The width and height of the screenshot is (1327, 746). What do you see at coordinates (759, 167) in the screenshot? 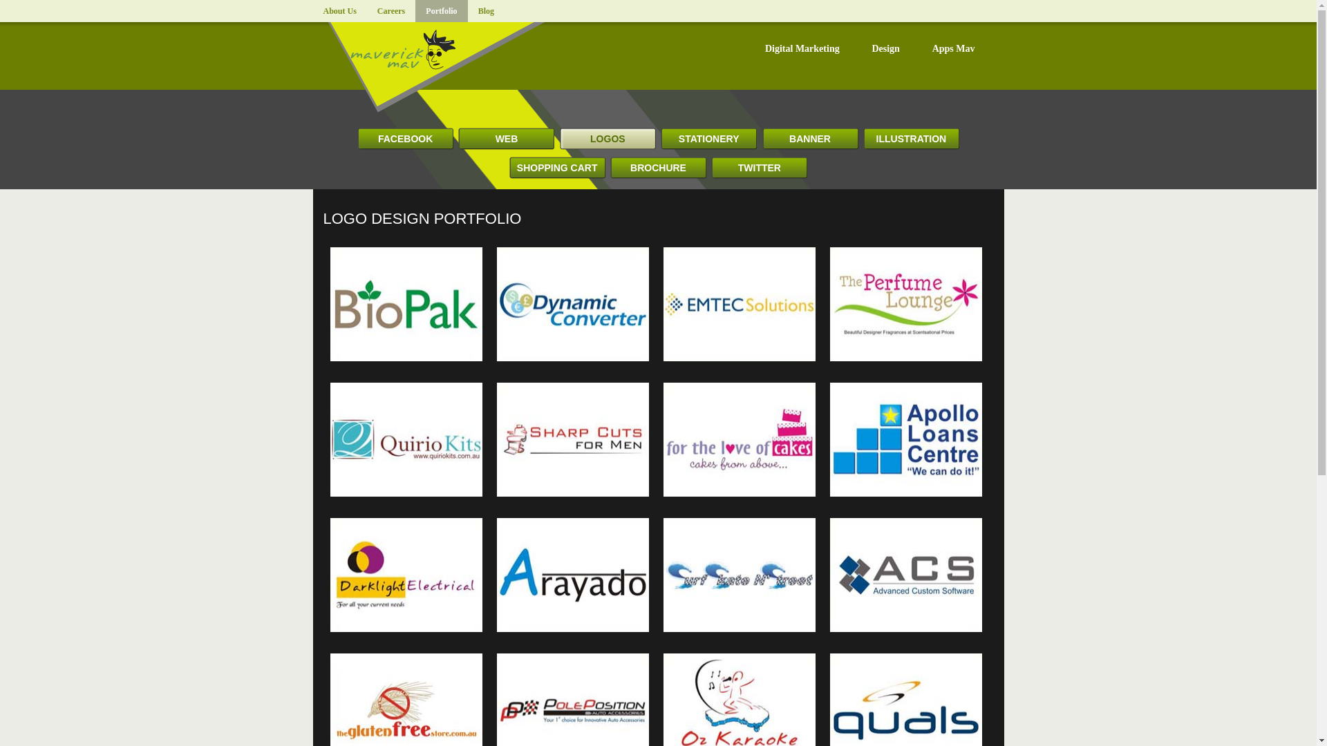
I see `TWITTER` at bounding box center [759, 167].